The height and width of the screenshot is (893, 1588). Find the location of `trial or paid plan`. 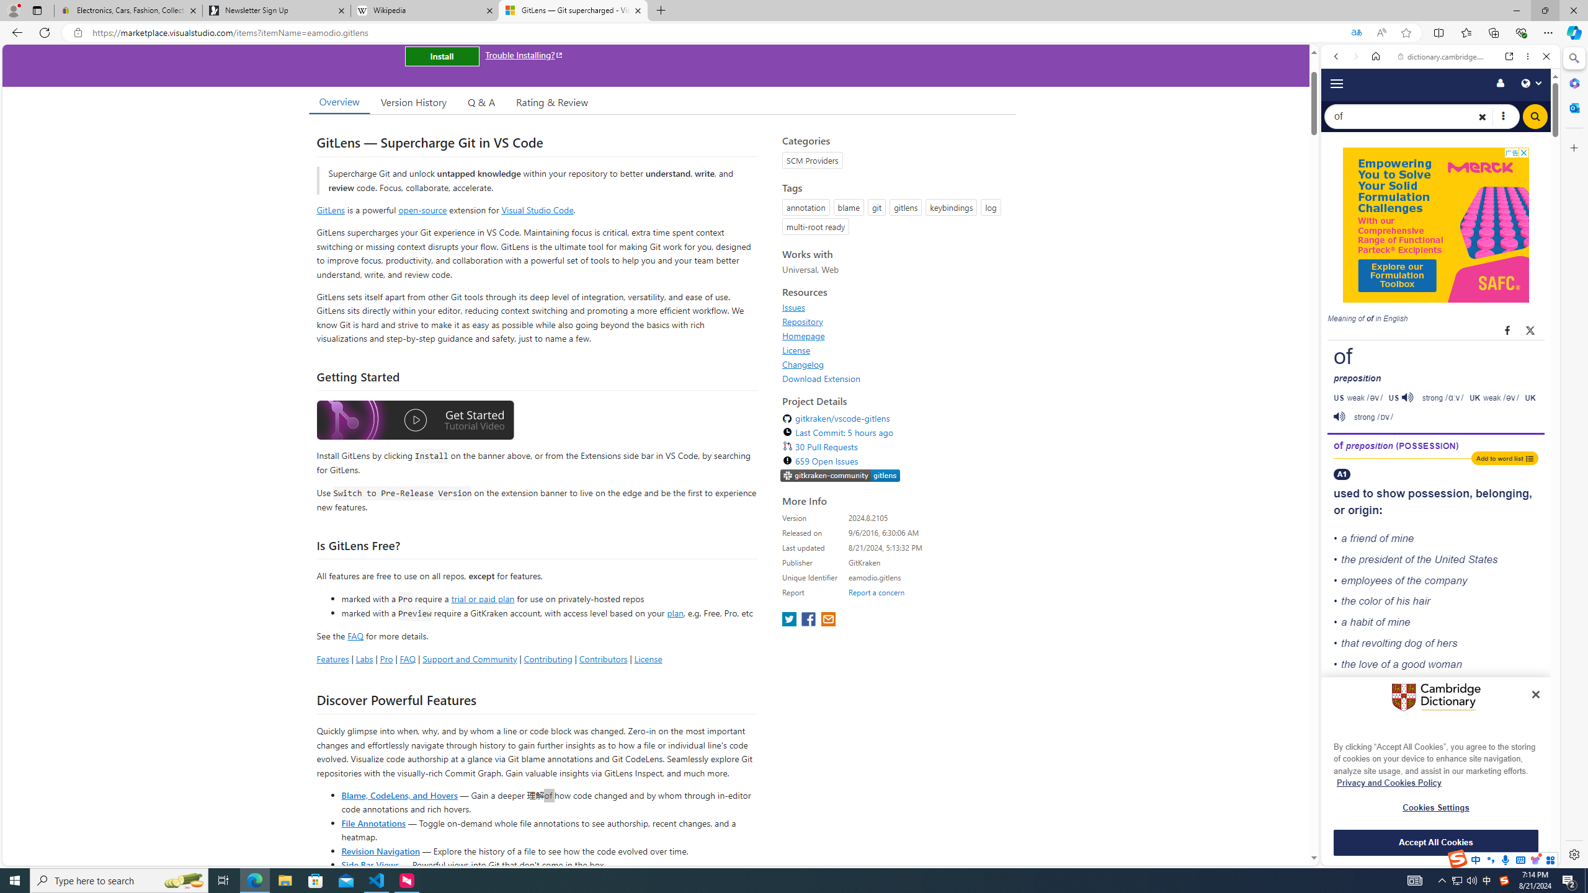

trial or paid plan is located at coordinates (483, 598).